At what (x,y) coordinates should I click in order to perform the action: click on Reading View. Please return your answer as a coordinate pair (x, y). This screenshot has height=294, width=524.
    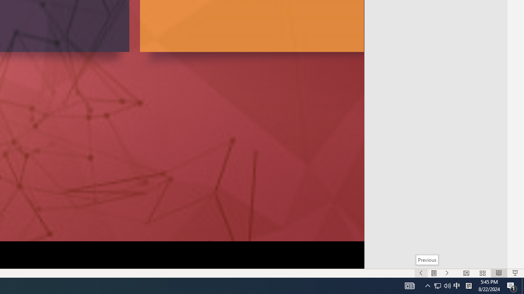
    Looking at the image, I should click on (499, 273).